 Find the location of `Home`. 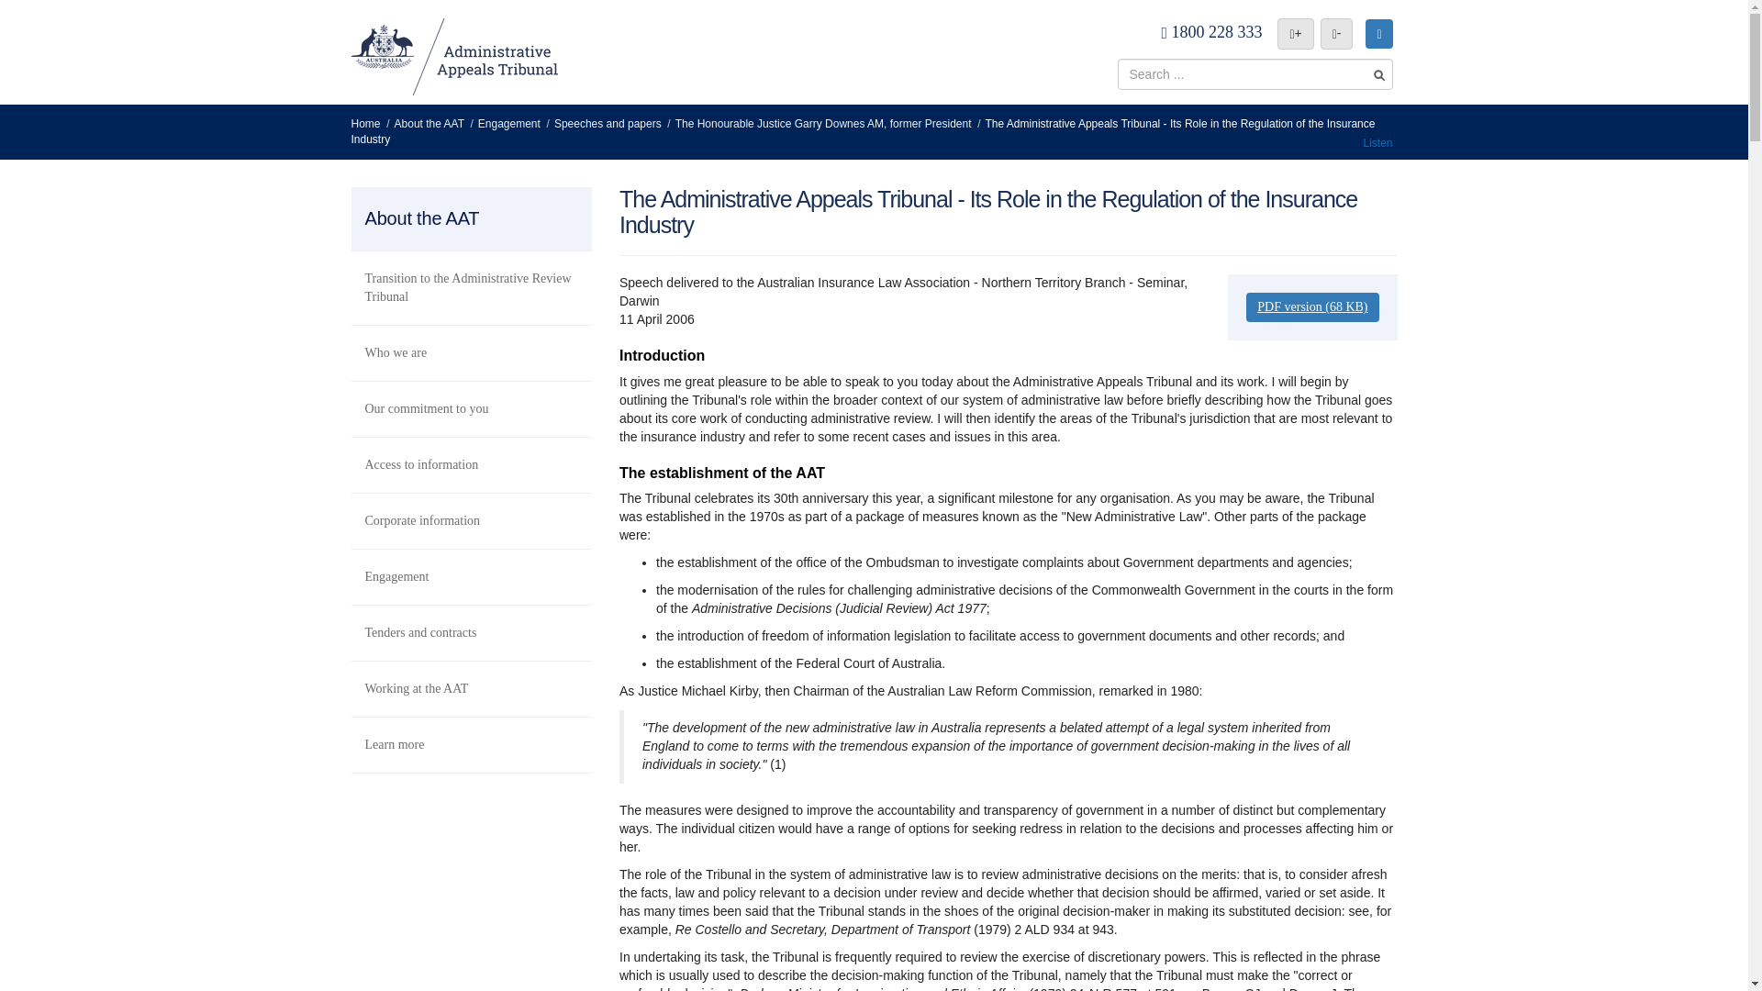

Home is located at coordinates (425, 123).